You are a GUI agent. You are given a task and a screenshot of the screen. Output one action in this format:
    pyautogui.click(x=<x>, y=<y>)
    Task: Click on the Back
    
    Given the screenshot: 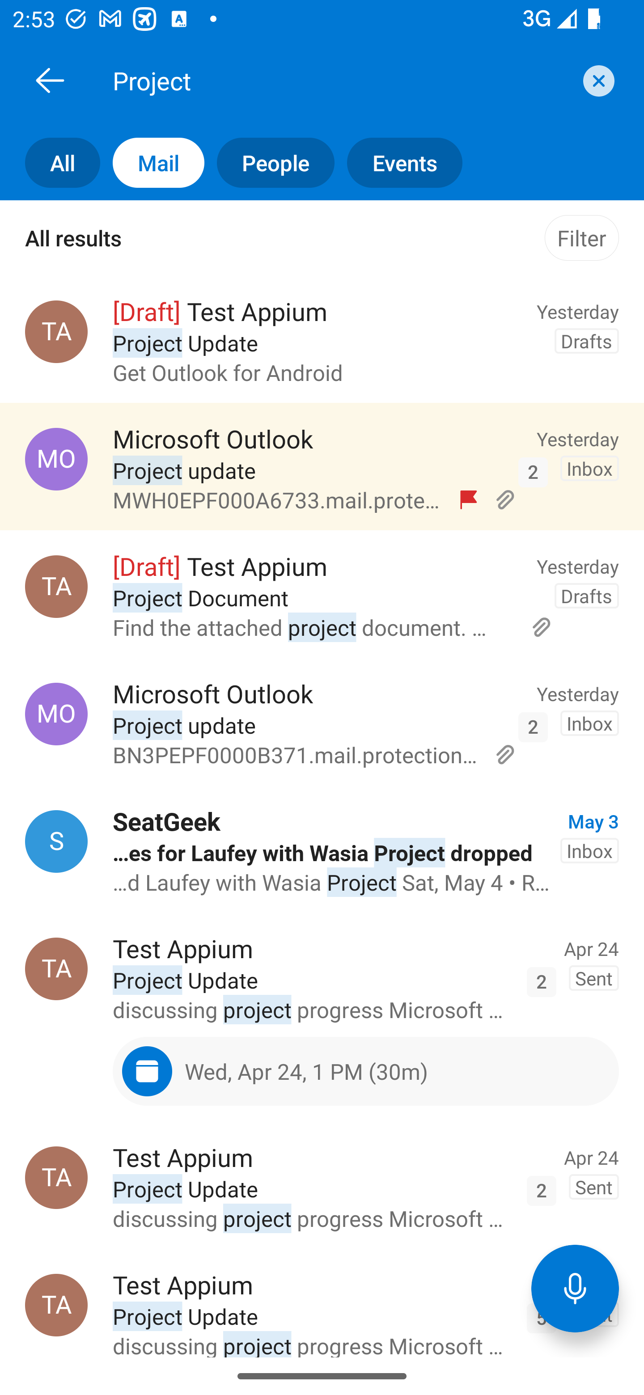 What is the action you would take?
    pyautogui.click(x=50, y=80)
    